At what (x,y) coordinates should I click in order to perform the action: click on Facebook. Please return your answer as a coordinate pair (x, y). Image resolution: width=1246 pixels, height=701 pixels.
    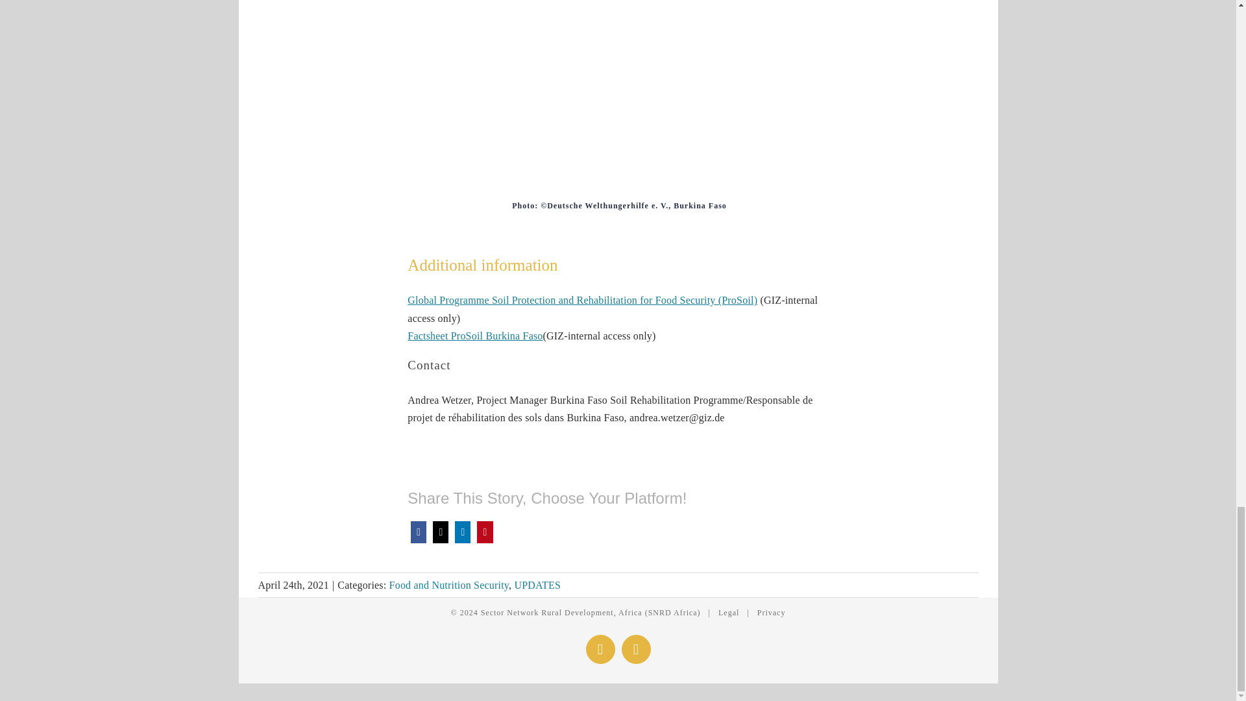
    Looking at the image, I should click on (418, 532).